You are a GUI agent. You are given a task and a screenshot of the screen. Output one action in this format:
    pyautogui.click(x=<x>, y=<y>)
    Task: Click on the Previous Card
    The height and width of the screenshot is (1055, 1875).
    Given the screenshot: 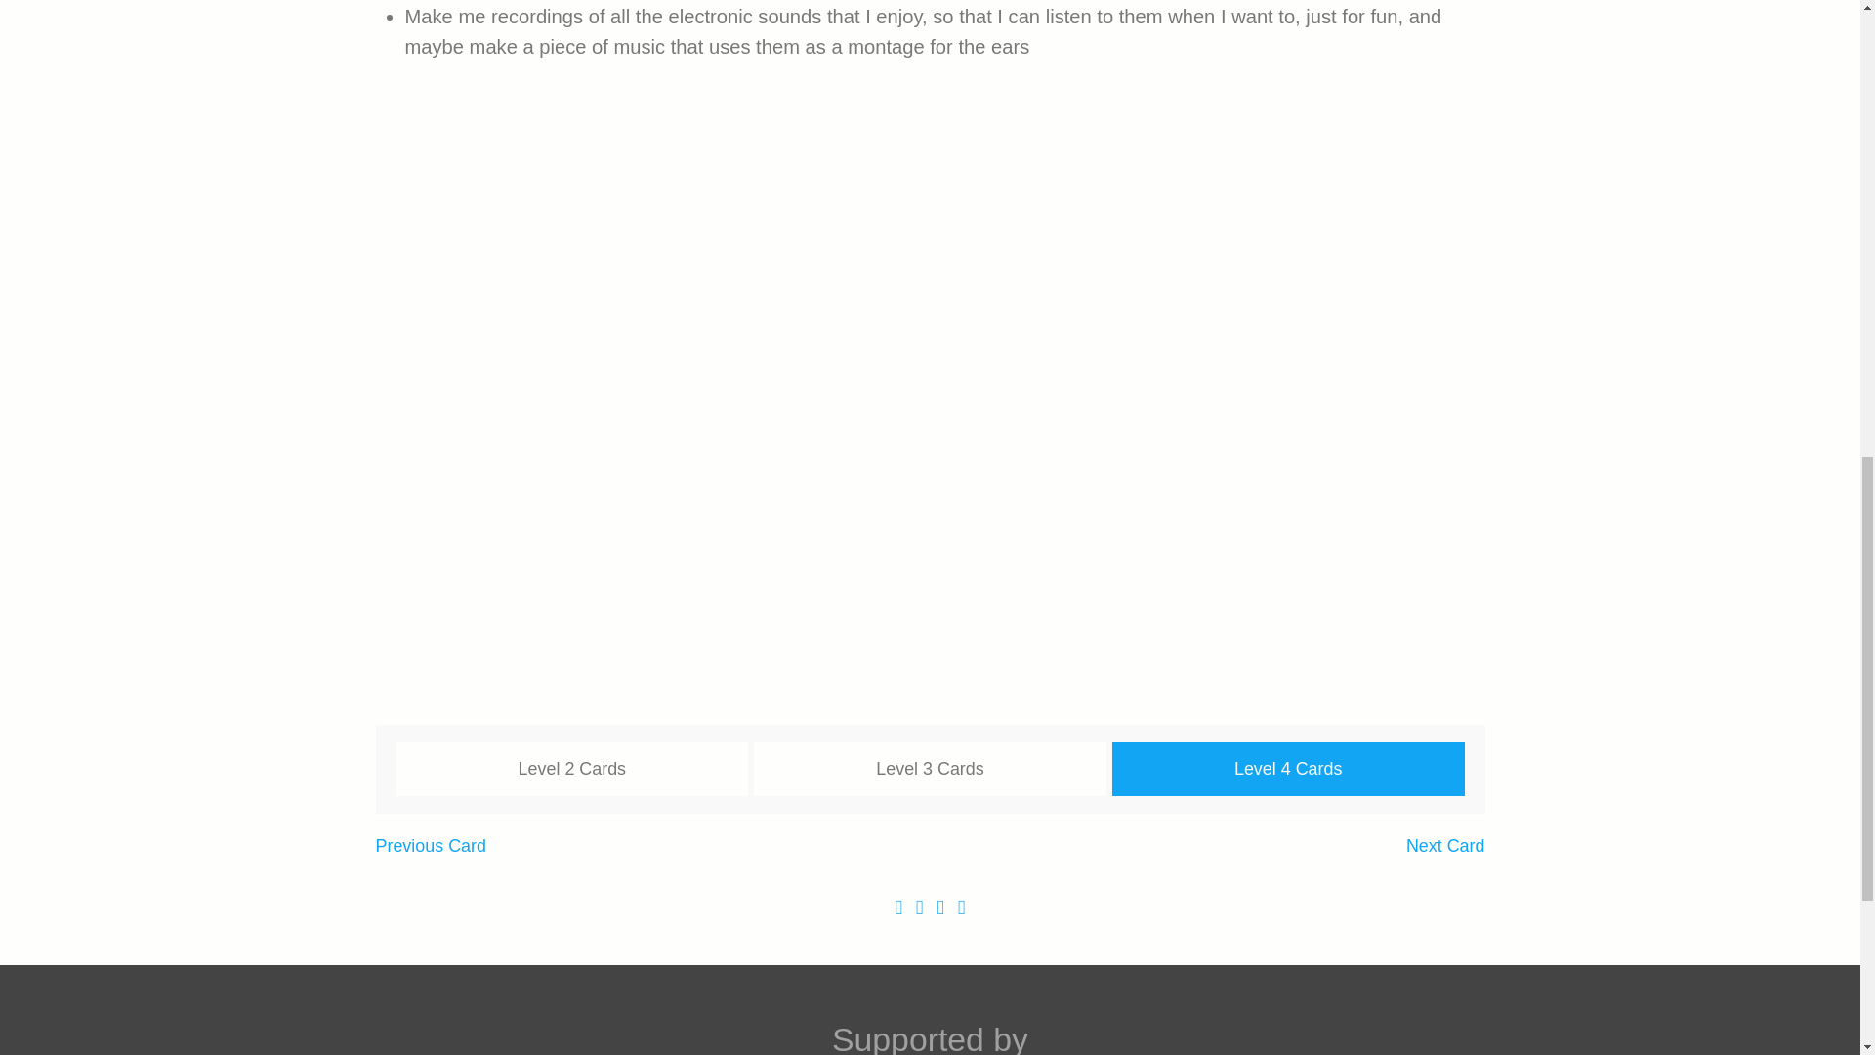 What is the action you would take?
    pyautogui.click(x=430, y=846)
    